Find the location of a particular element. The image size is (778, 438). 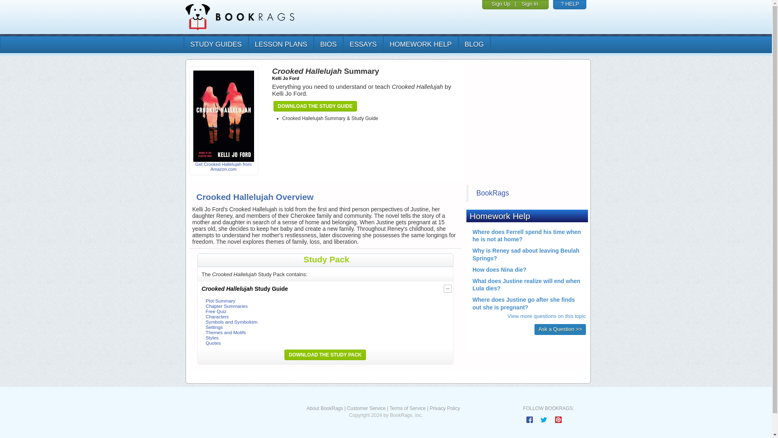

About BookRags is located at coordinates (325, 408).